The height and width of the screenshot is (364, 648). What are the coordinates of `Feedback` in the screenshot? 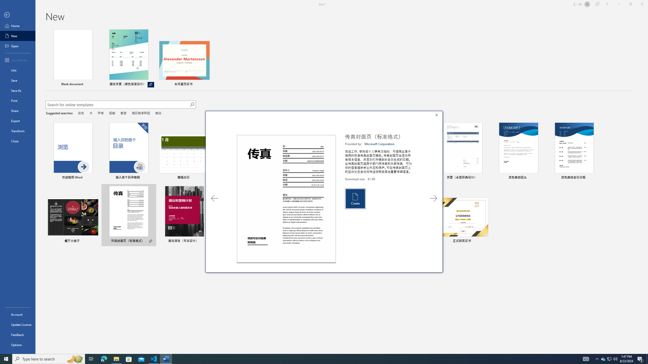 It's located at (18, 335).